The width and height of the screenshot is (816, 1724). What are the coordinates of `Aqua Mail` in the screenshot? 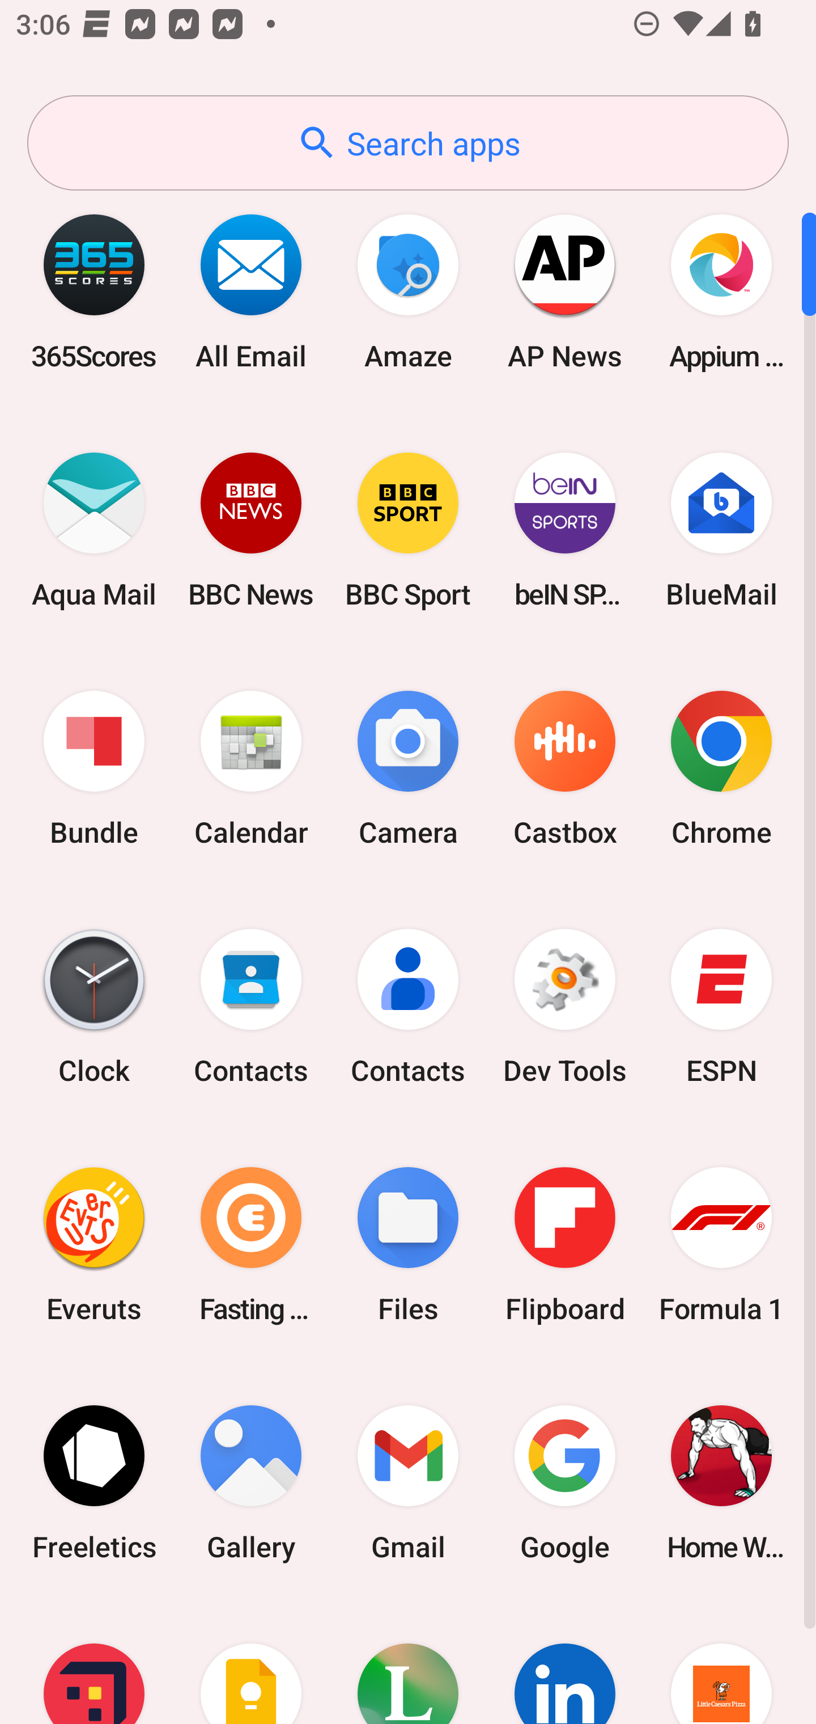 It's located at (94, 530).